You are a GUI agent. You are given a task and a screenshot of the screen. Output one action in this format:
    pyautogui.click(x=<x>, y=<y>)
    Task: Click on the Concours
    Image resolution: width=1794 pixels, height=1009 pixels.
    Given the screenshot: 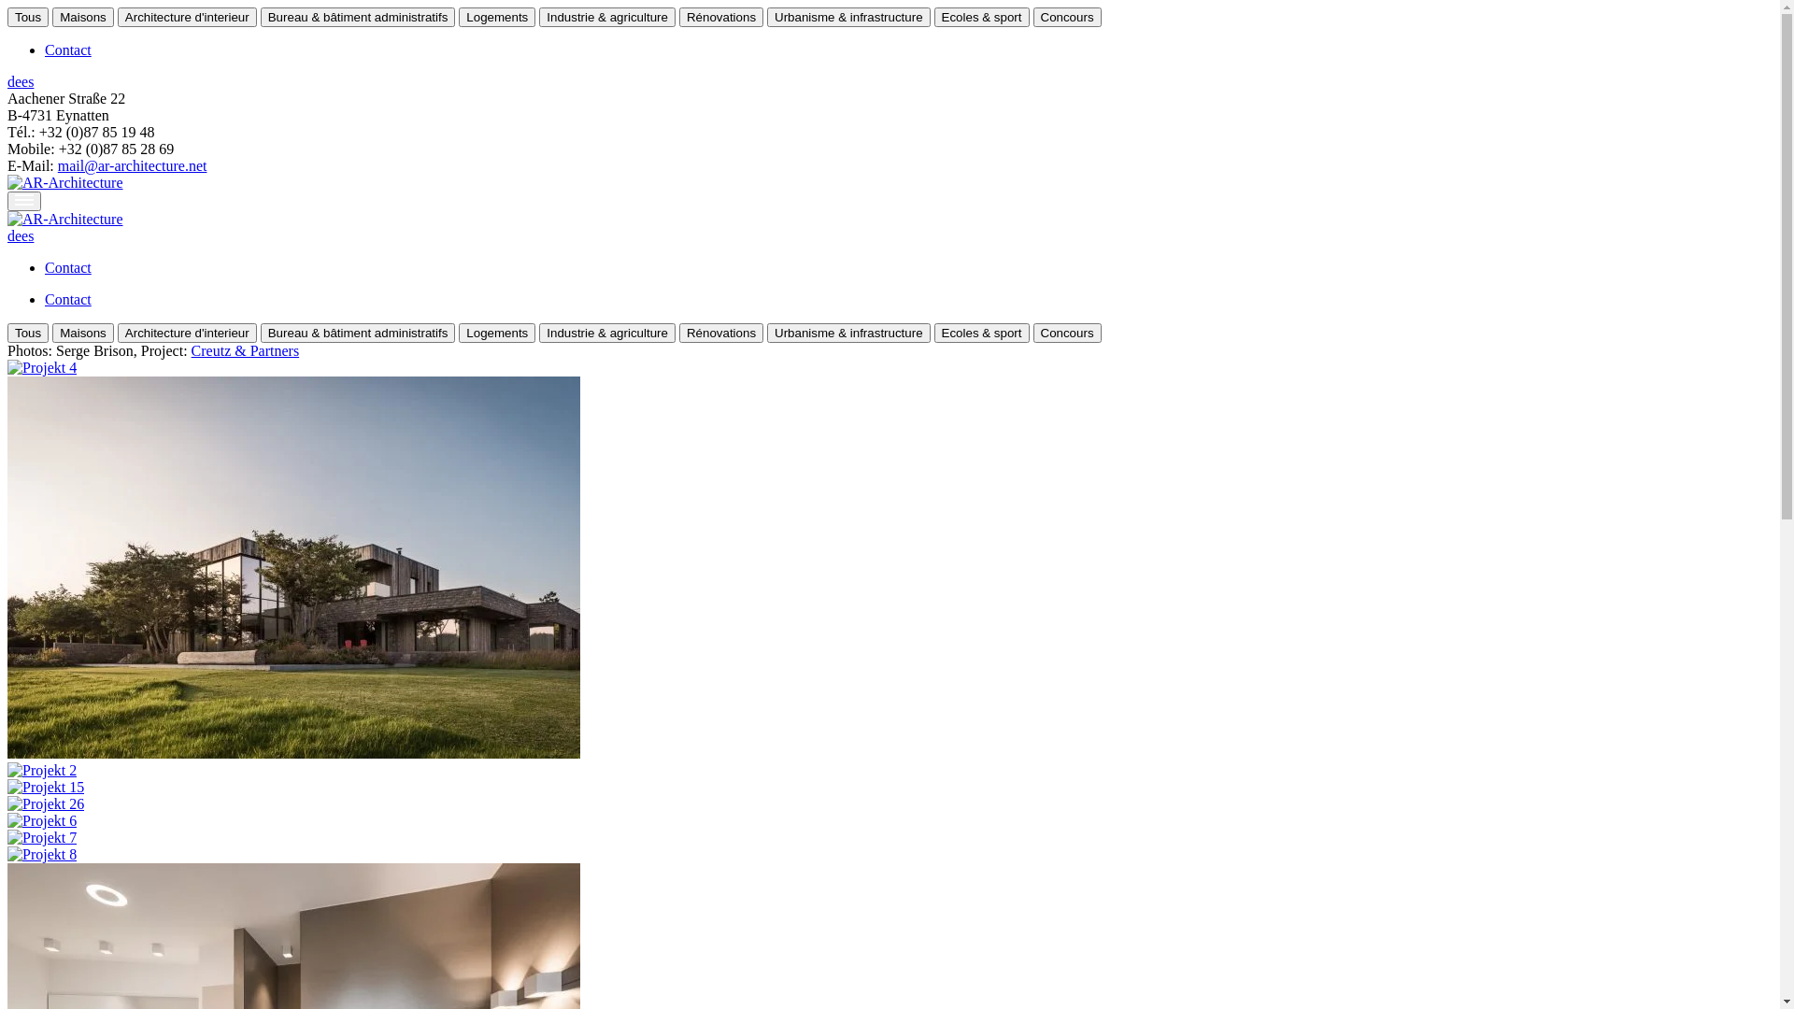 What is the action you would take?
    pyautogui.click(x=1067, y=333)
    